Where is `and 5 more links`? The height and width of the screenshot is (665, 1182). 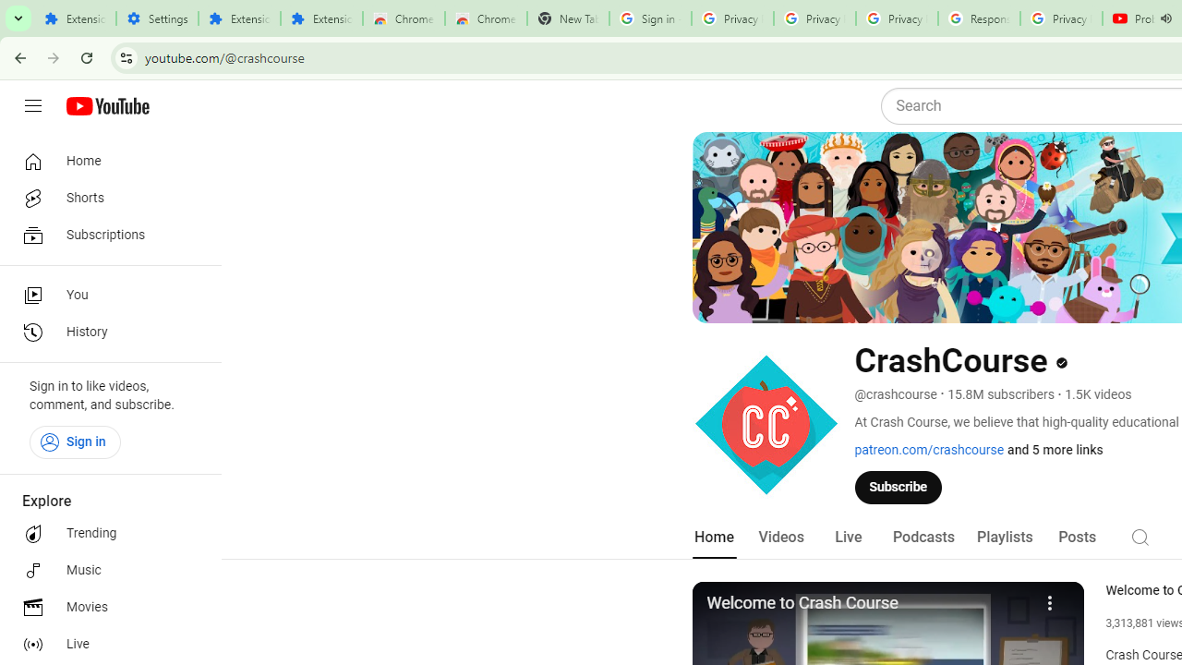 and 5 more links is located at coordinates (1055, 450).